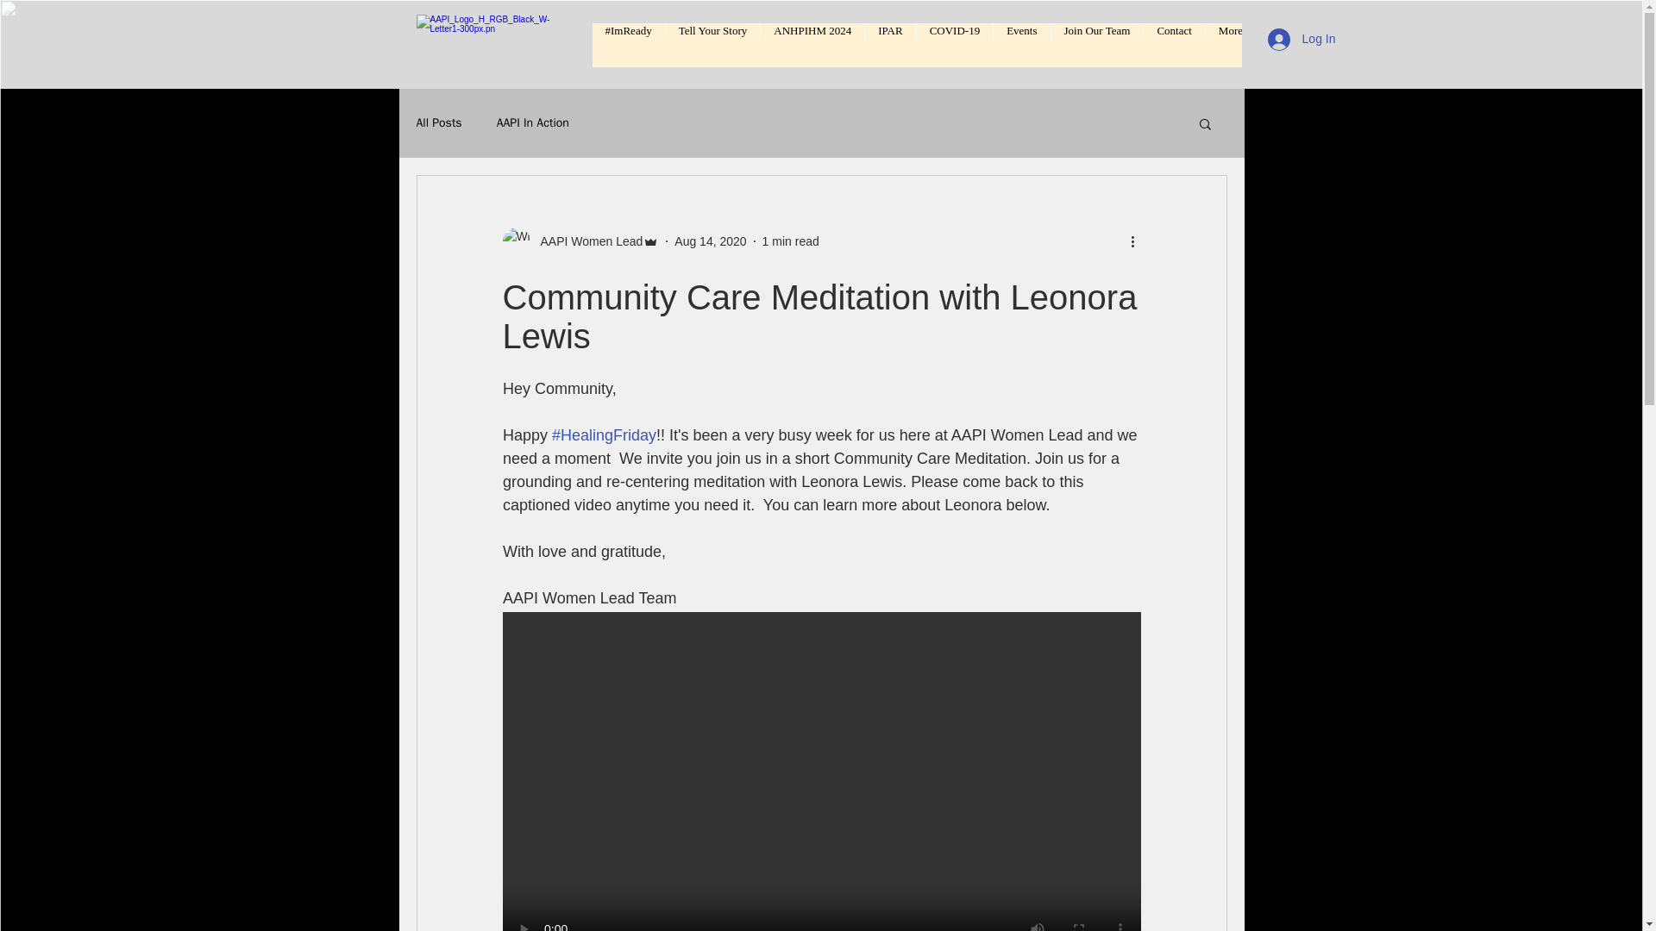 The image size is (1656, 931). What do you see at coordinates (790, 241) in the screenshot?
I see `1 min read` at bounding box center [790, 241].